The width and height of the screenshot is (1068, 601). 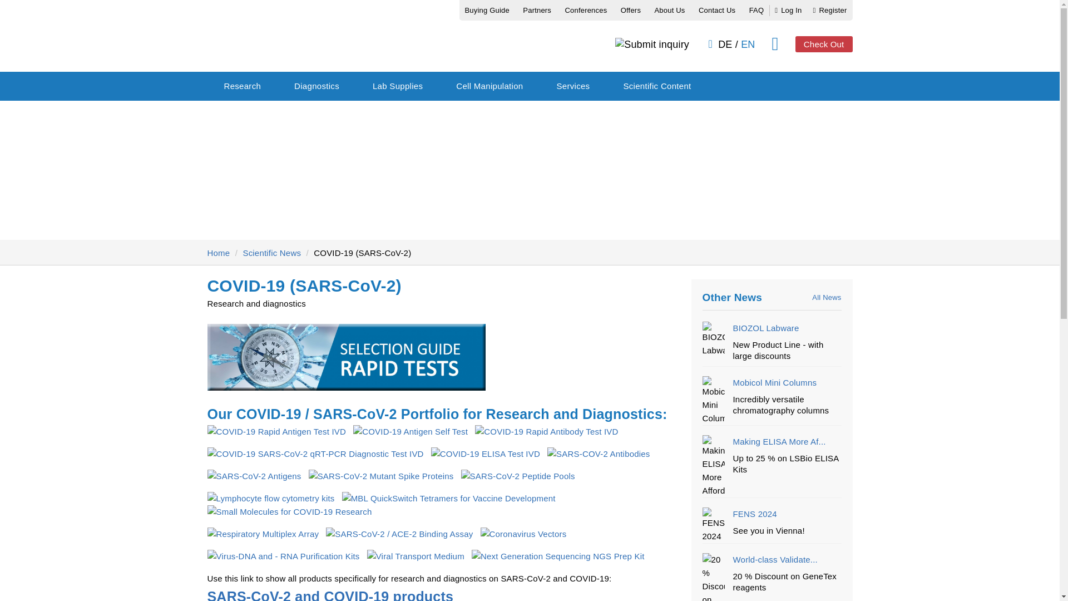 What do you see at coordinates (537, 10) in the screenshot?
I see `Partners` at bounding box center [537, 10].